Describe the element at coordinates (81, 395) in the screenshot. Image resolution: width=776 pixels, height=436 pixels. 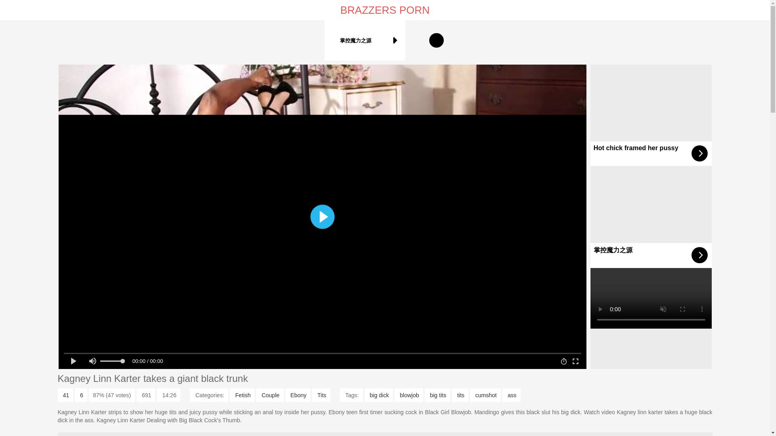
I see `6` at that location.